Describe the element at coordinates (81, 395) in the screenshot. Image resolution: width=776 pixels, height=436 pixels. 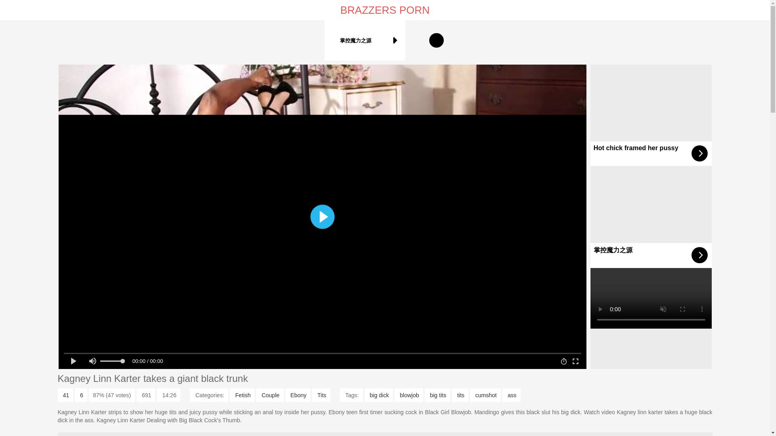
I see `6` at that location.